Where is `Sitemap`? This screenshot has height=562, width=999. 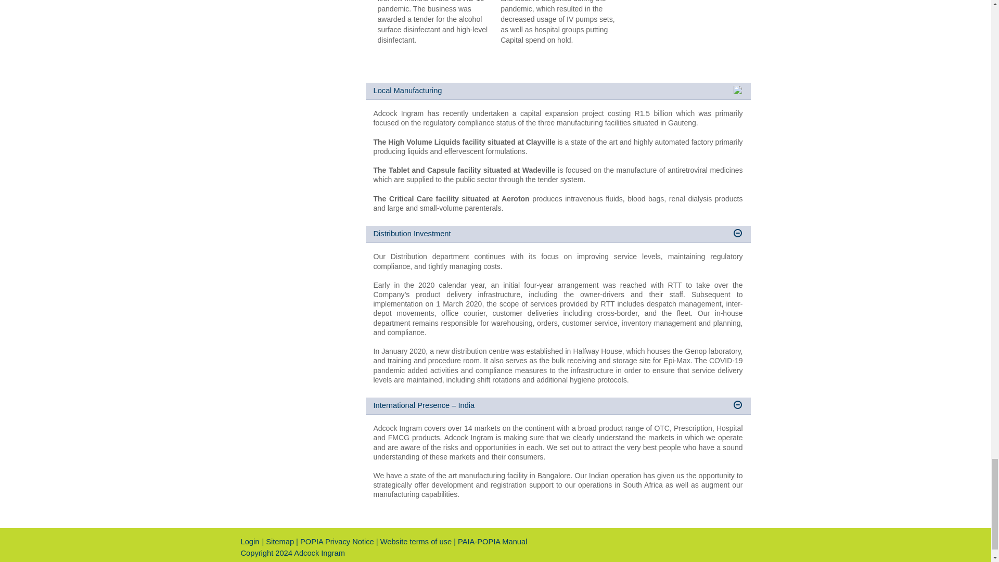
Sitemap is located at coordinates (279, 541).